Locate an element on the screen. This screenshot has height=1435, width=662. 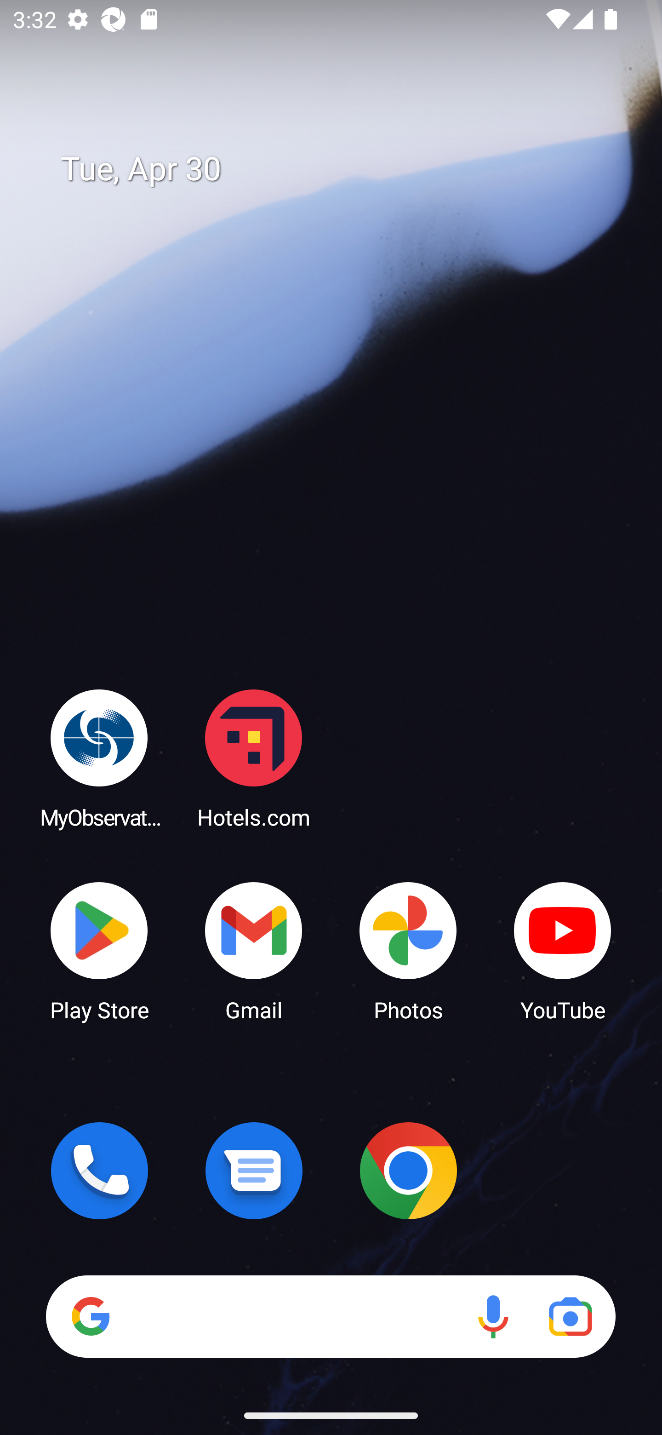
Chrome is located at coordinates (408, 1171).